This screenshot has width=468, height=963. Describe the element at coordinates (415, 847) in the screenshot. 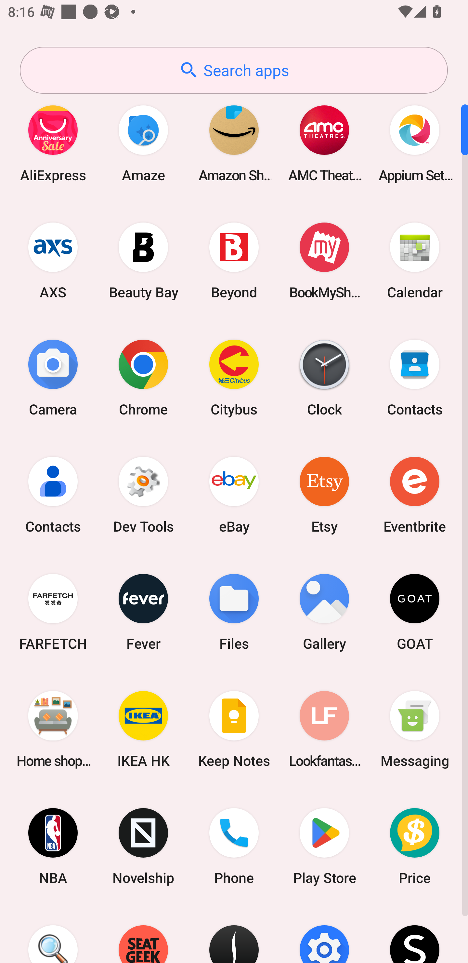

I see `Price` at that location.